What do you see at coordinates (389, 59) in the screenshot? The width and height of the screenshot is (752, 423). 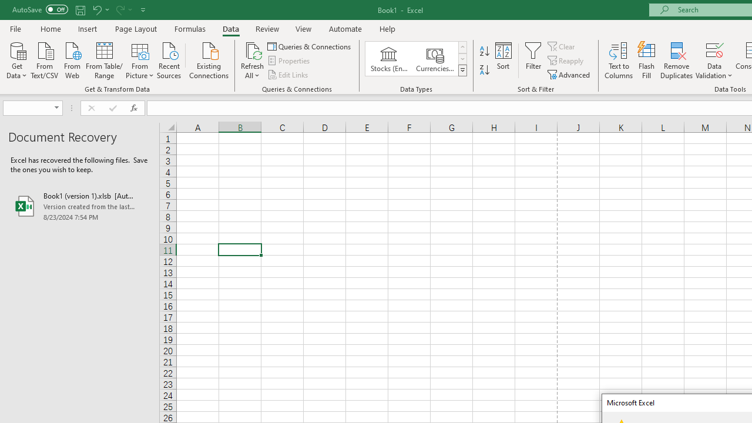 I see `Stocks (English)` at bounding box center [389, 59].